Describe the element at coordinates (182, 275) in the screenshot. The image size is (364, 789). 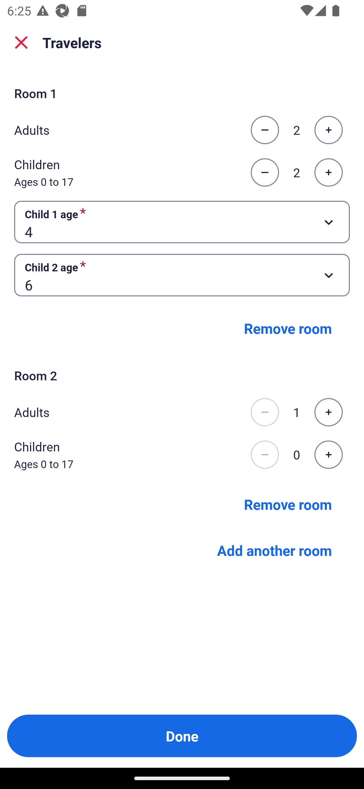
I see `Child 2 age required Button 6` at that location.